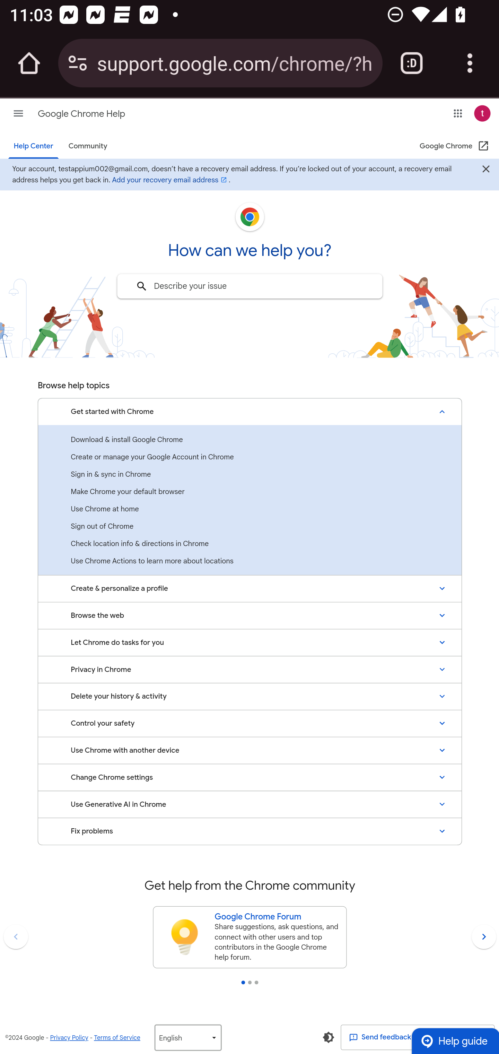  Describe the element at coordinates (33, 146) in the screenshot. I see `Help Center` at that location.